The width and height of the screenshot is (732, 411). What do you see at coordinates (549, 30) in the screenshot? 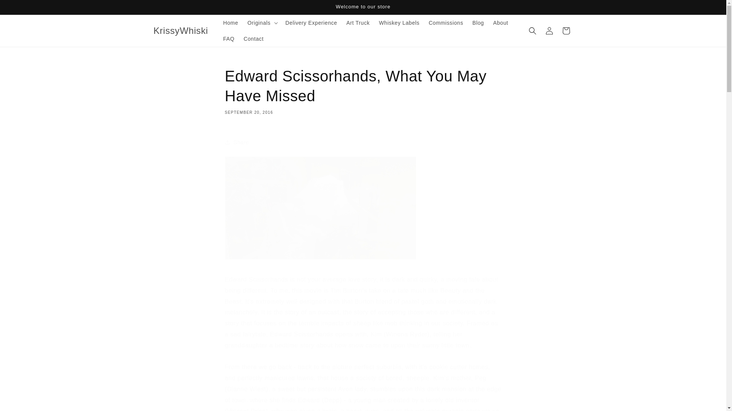
I see `Log in` at bounding box center [549, 30].